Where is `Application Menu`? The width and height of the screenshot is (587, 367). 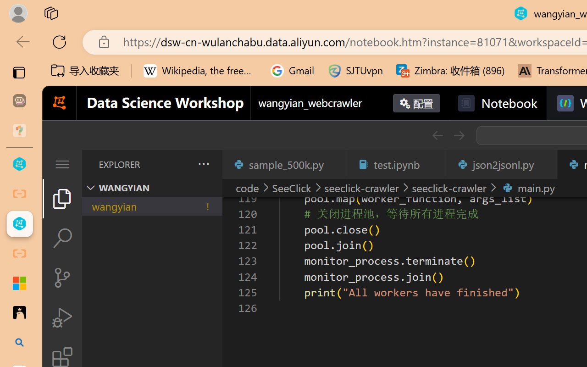 Application Menu is located at coordinates (62, 164).